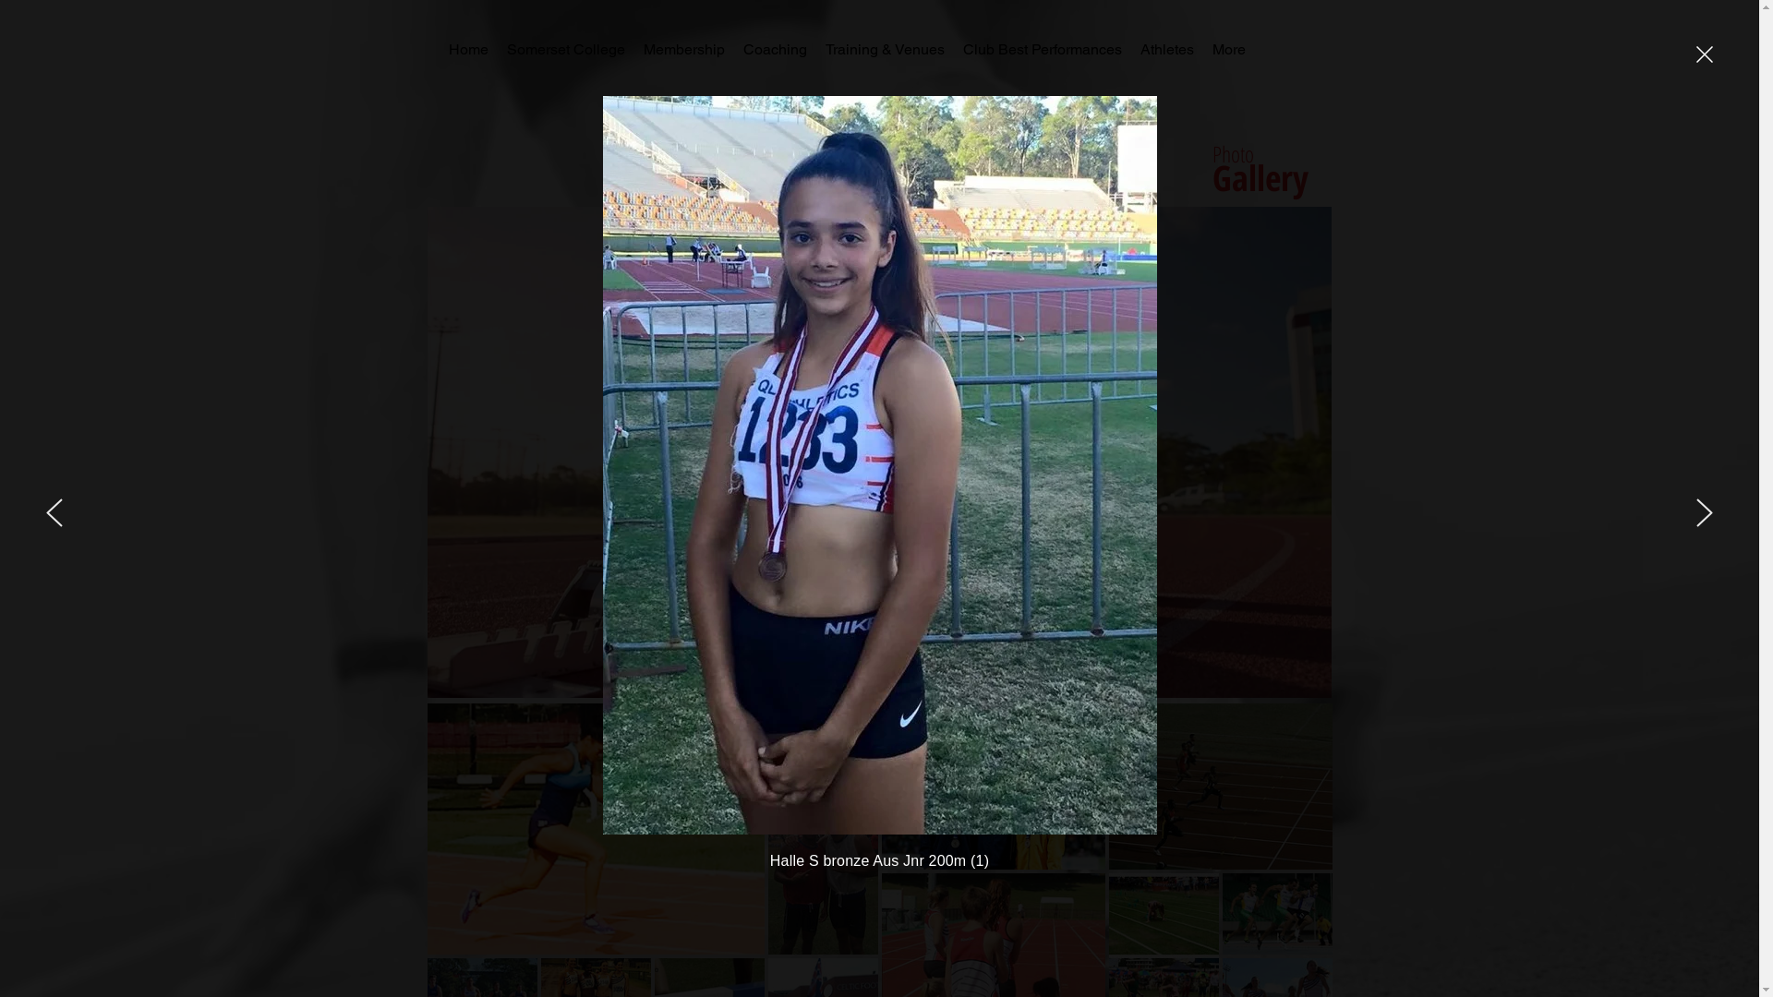 The height and width of the screenshot is (997, 1773). Describe the element at coordinates (1309, 50) in the screenshot. I see `Log In` at that location.